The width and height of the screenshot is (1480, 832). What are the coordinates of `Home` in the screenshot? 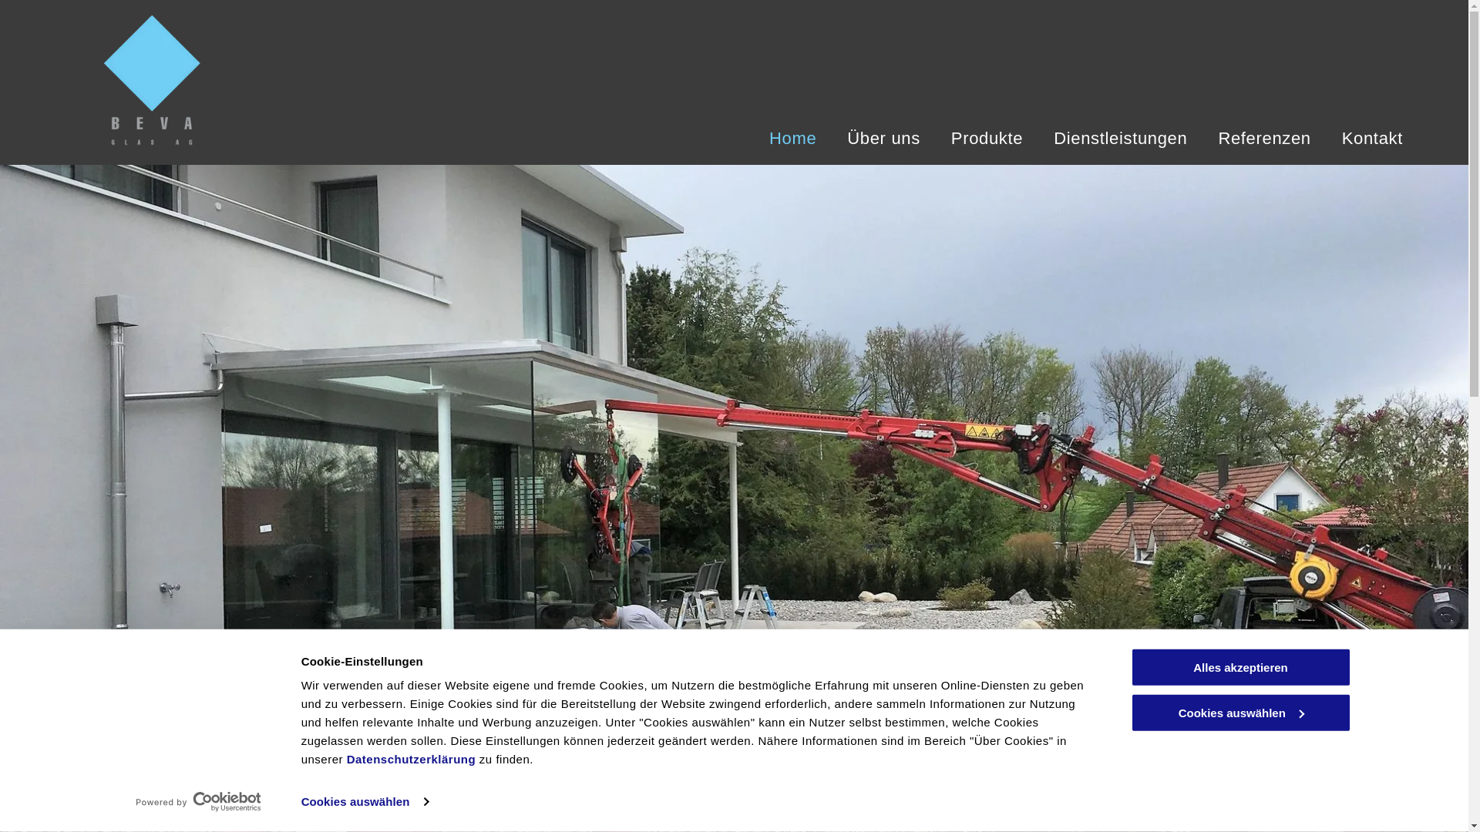 It's located at (792, 139).